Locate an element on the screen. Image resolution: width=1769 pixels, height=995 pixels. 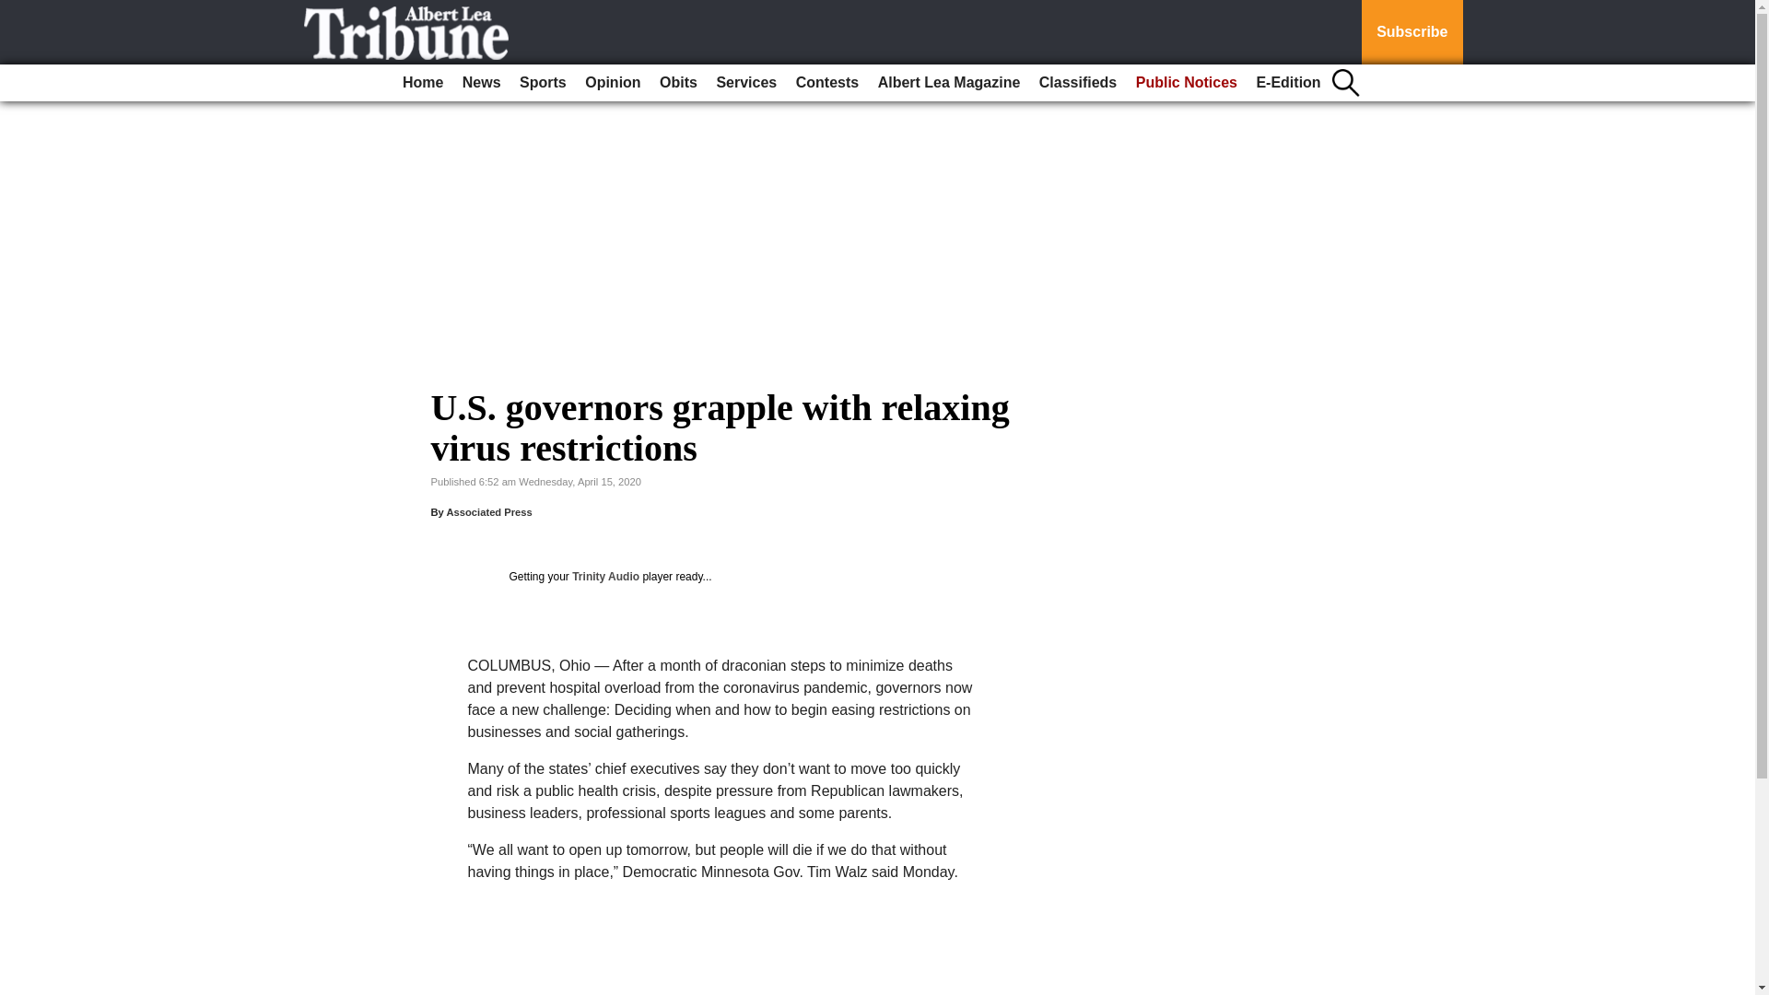
Sports is located at coordinates (543, 83).